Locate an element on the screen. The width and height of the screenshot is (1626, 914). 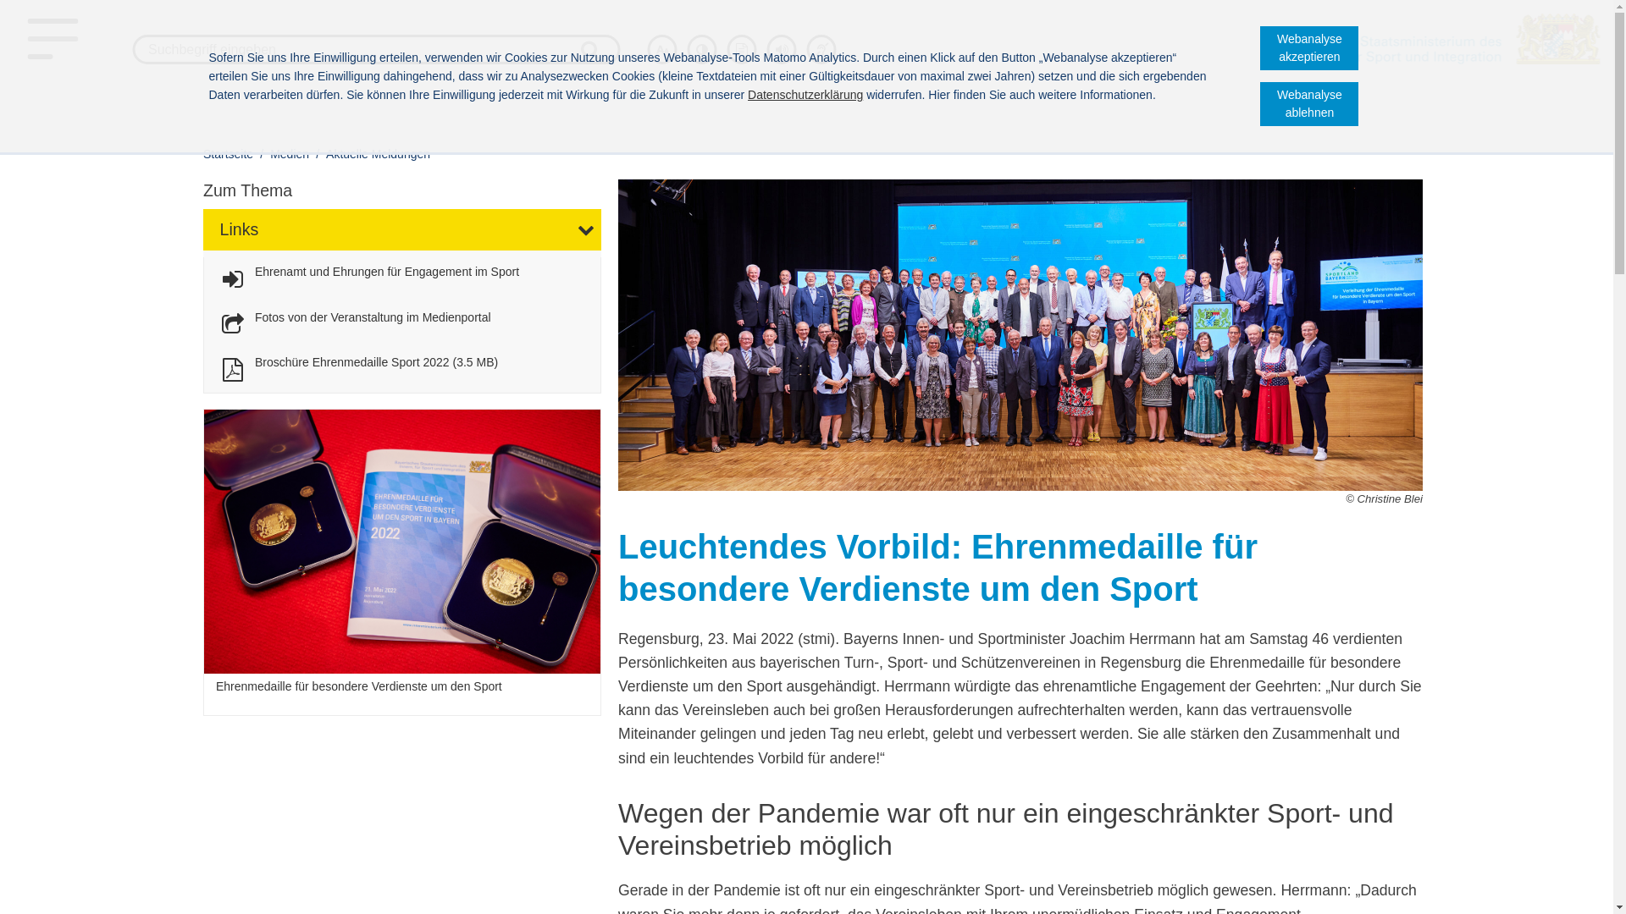
Medien is located at coordinates (290, 154).